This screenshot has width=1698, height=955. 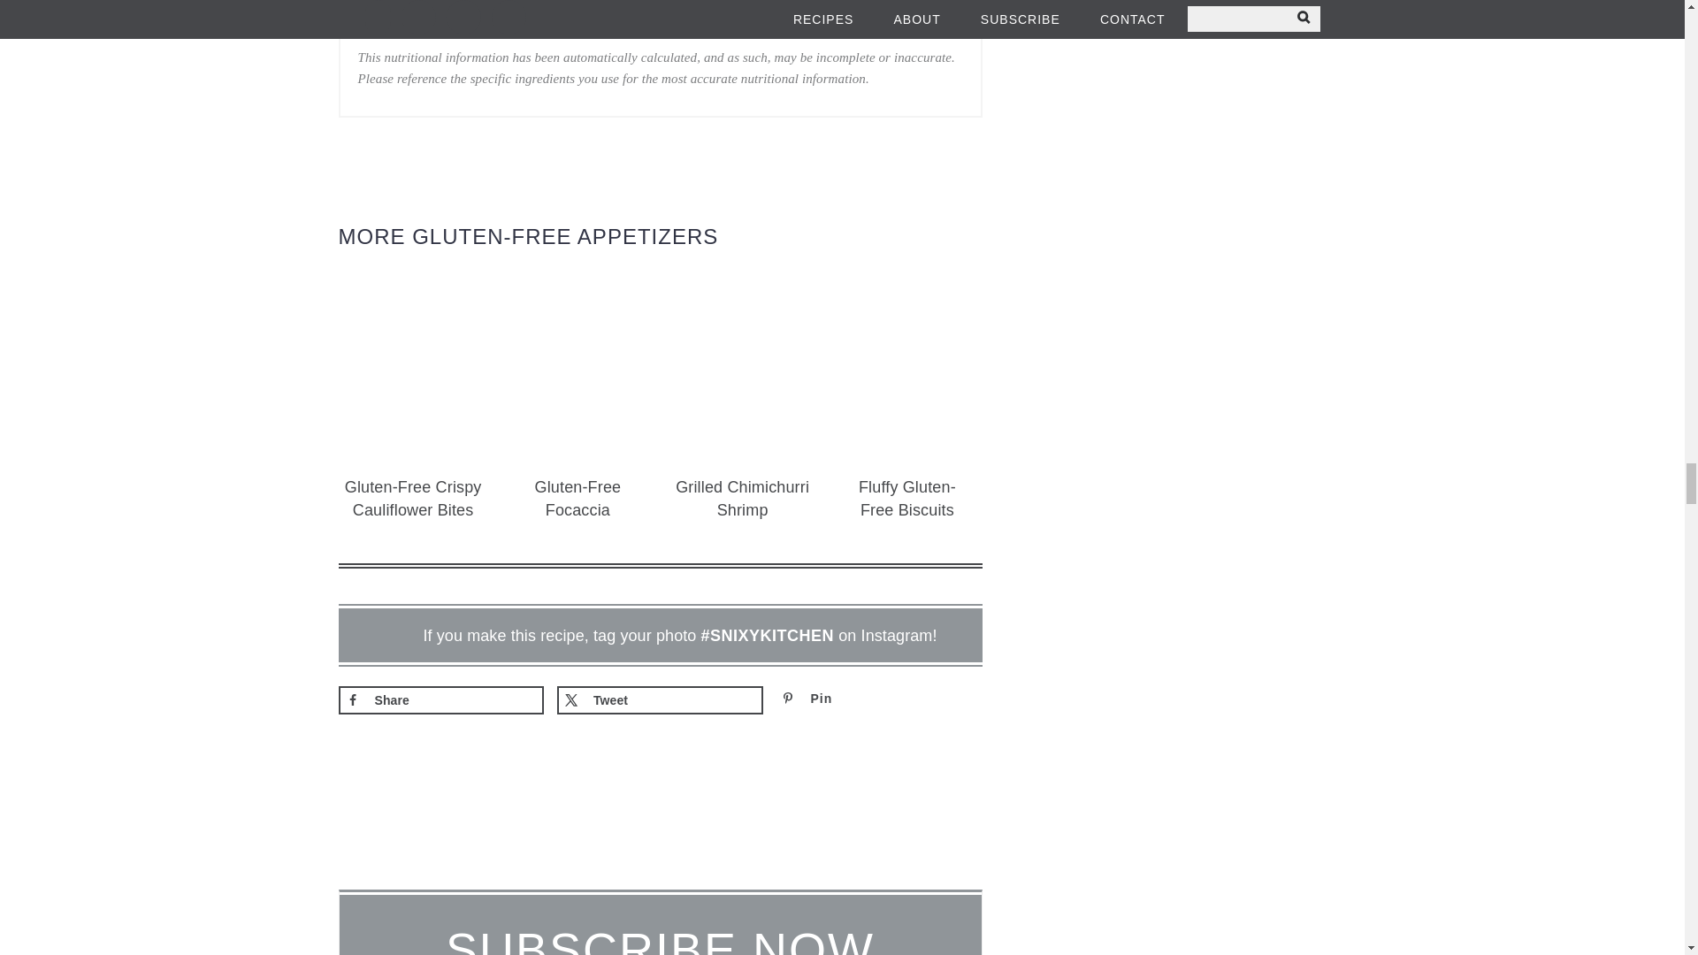 I want to click on Share on Facebook, so click(x=440, y=700).